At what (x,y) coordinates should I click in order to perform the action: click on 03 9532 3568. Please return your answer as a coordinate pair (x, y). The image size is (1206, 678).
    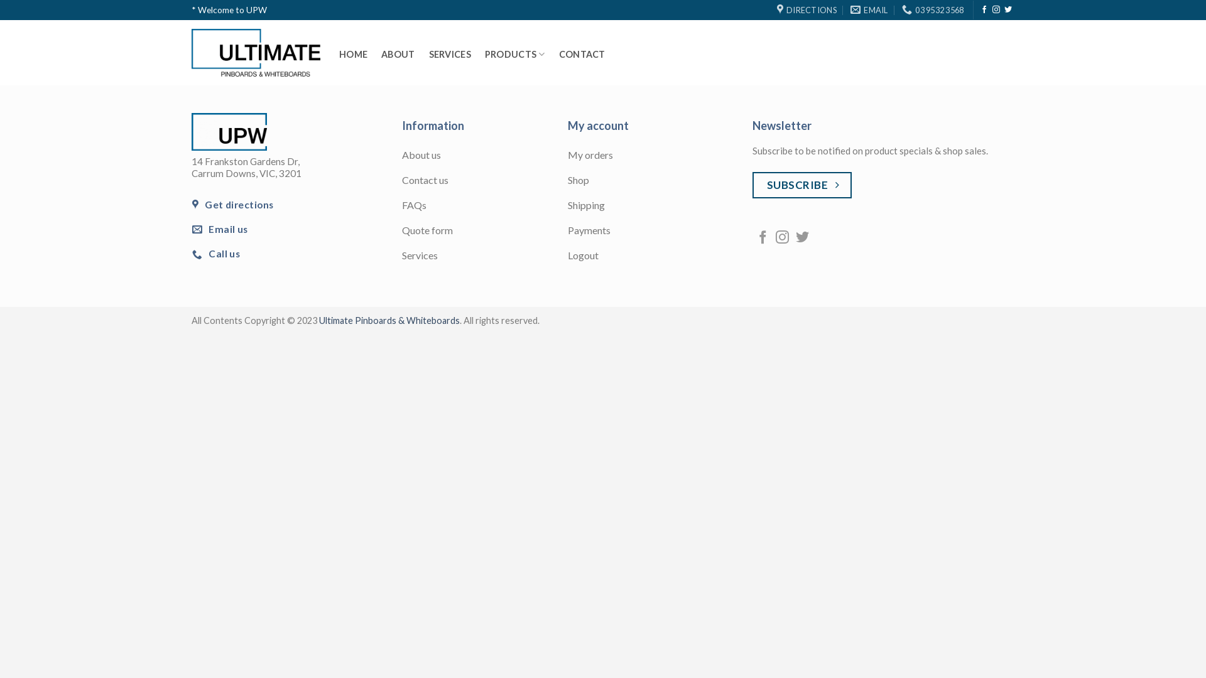
    Looking at the image, I should click on (933, 10).